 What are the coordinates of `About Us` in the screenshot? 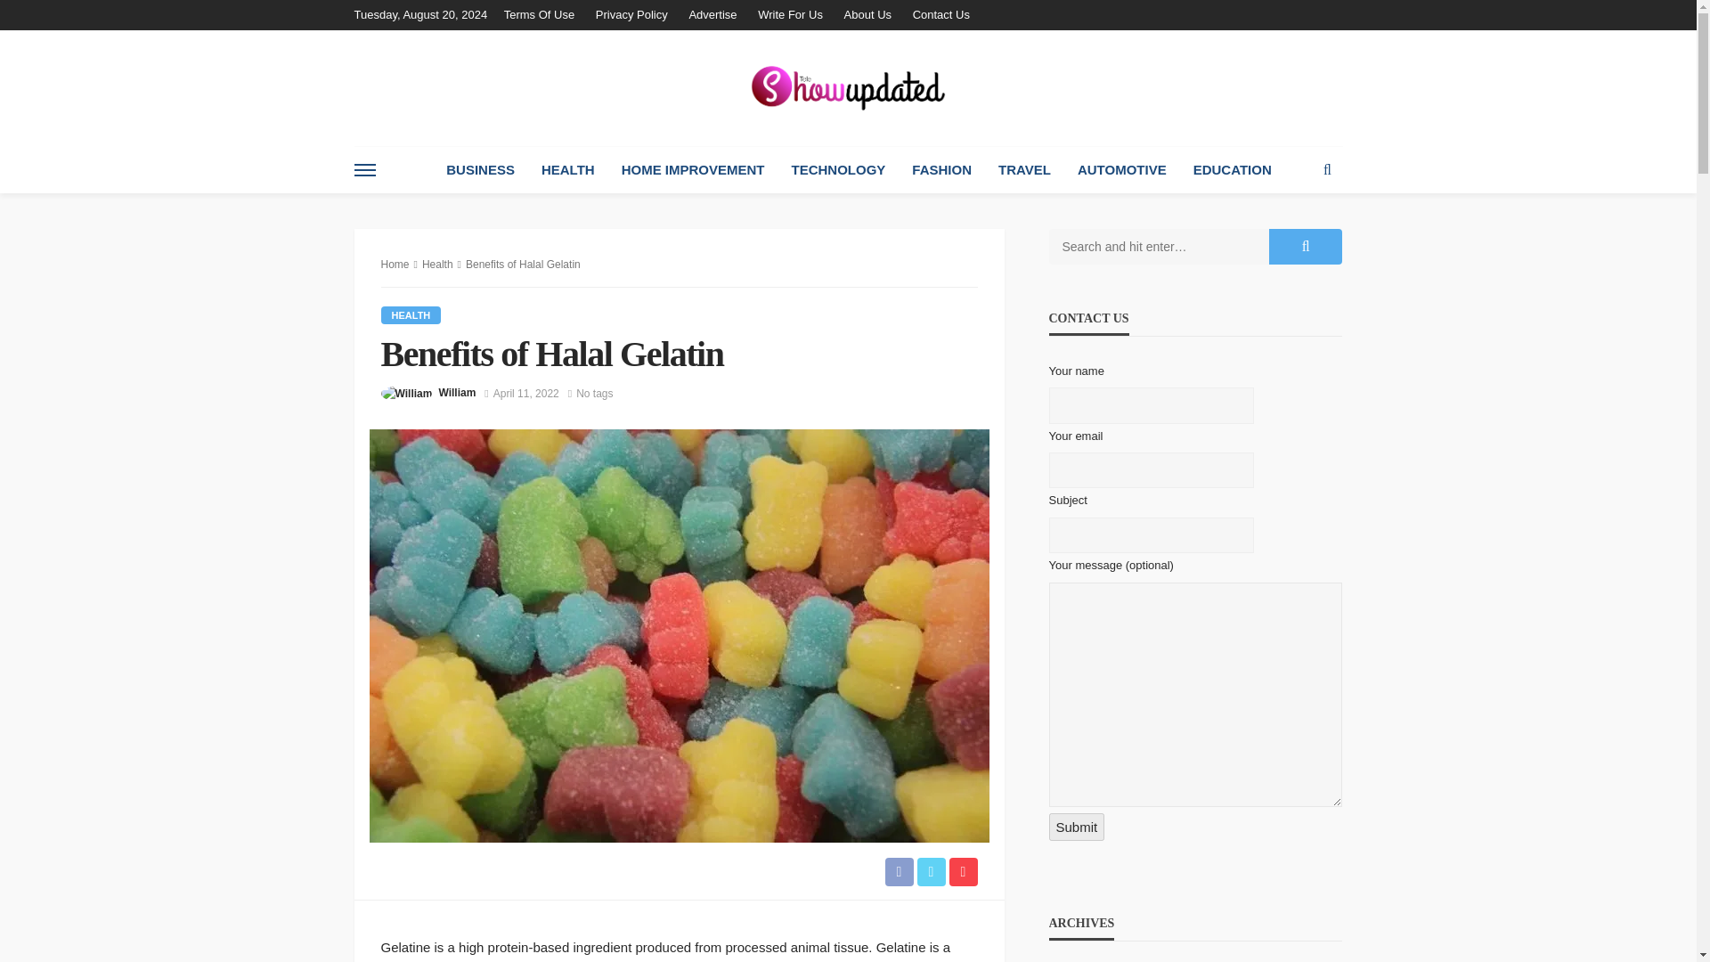 It's located at (867, 14).